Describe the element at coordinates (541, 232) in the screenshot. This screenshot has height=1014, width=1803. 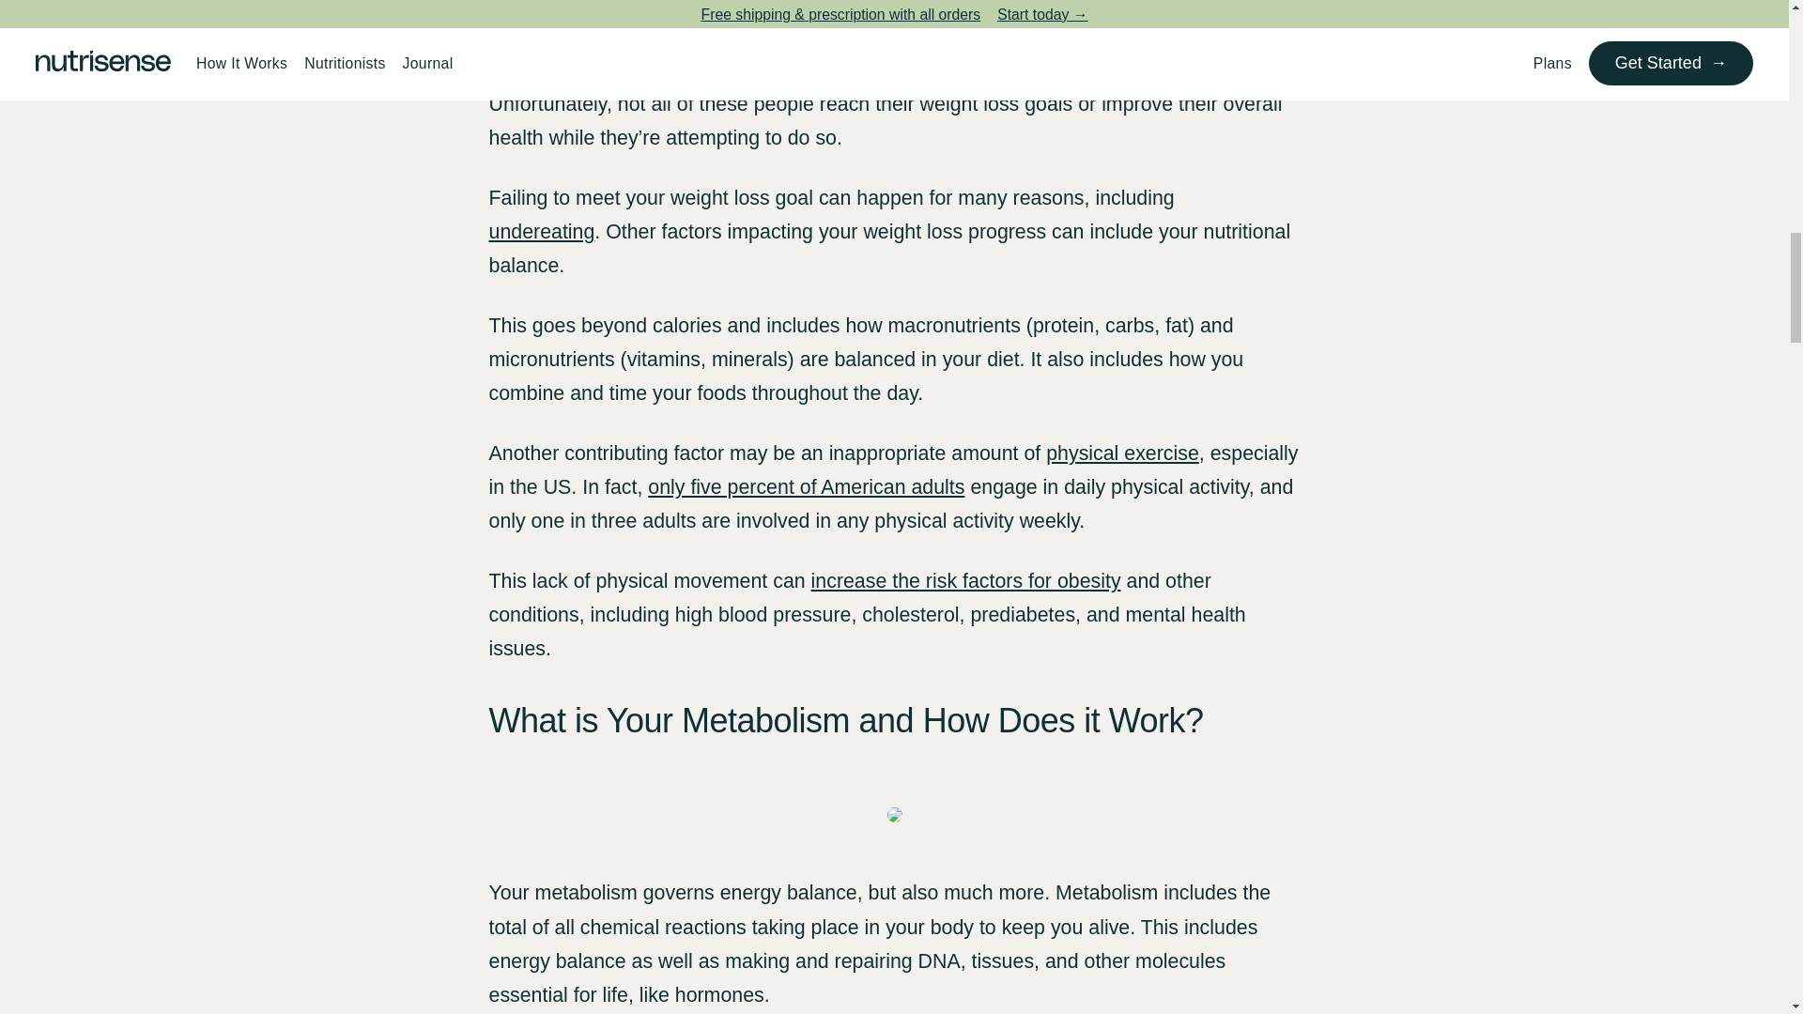
I see `undereating` at that location.